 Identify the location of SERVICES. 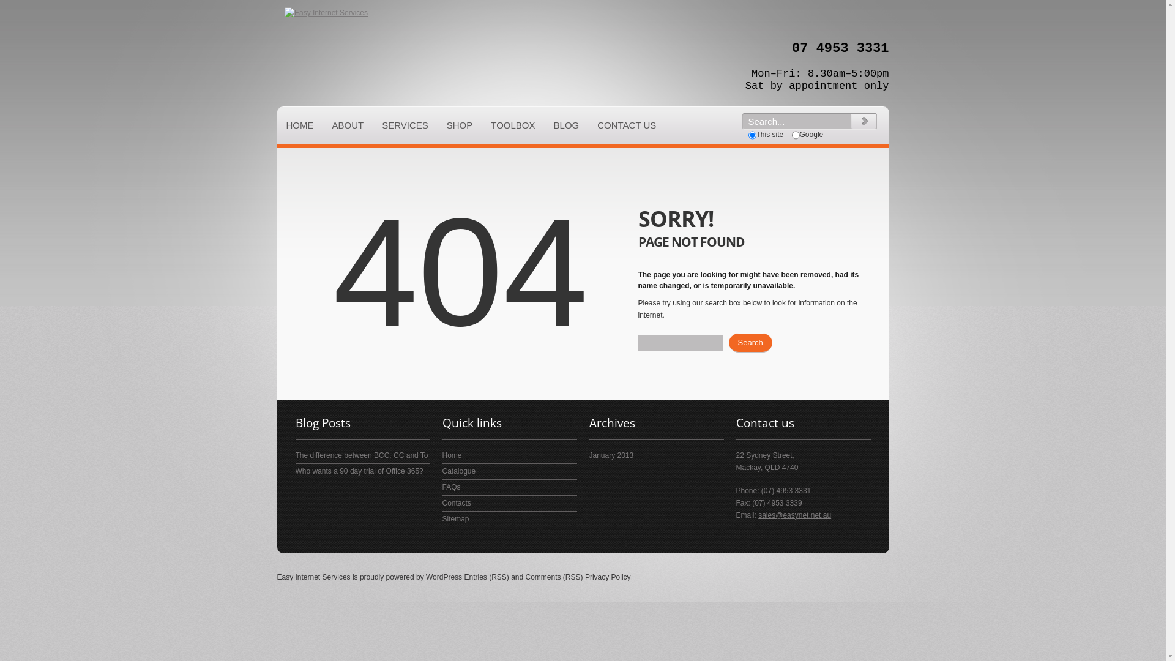
(405, 125).